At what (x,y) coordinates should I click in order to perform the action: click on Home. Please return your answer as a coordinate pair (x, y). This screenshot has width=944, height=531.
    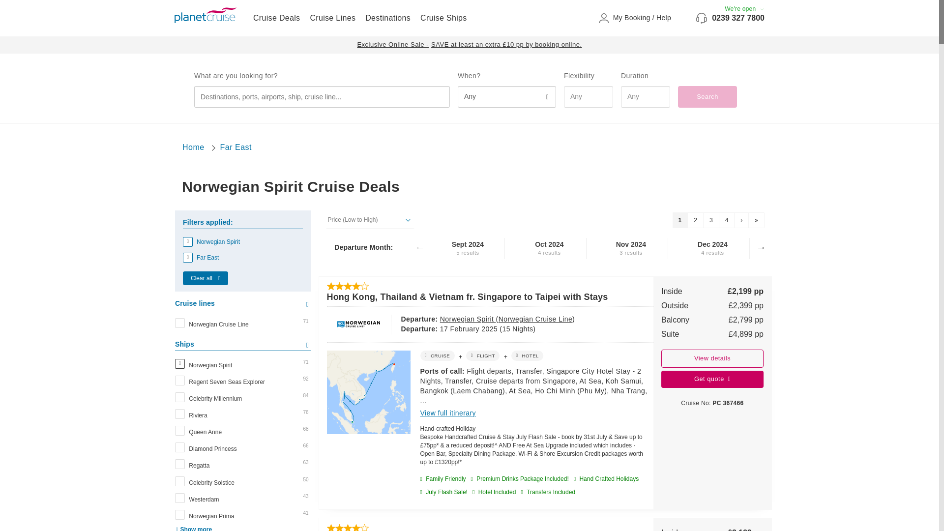
    Looking at the image, I should click on (193, 147).